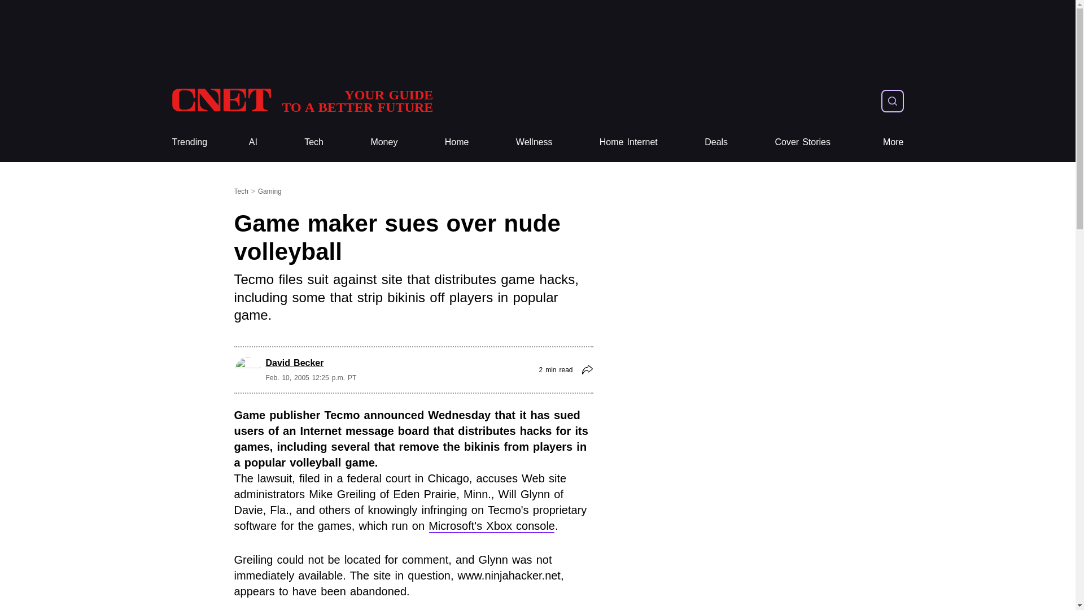 This screenshot has width=1084, height=610. Describe the element at coordinates (301, 101) in the screenshot. I see `CNET` at that location.